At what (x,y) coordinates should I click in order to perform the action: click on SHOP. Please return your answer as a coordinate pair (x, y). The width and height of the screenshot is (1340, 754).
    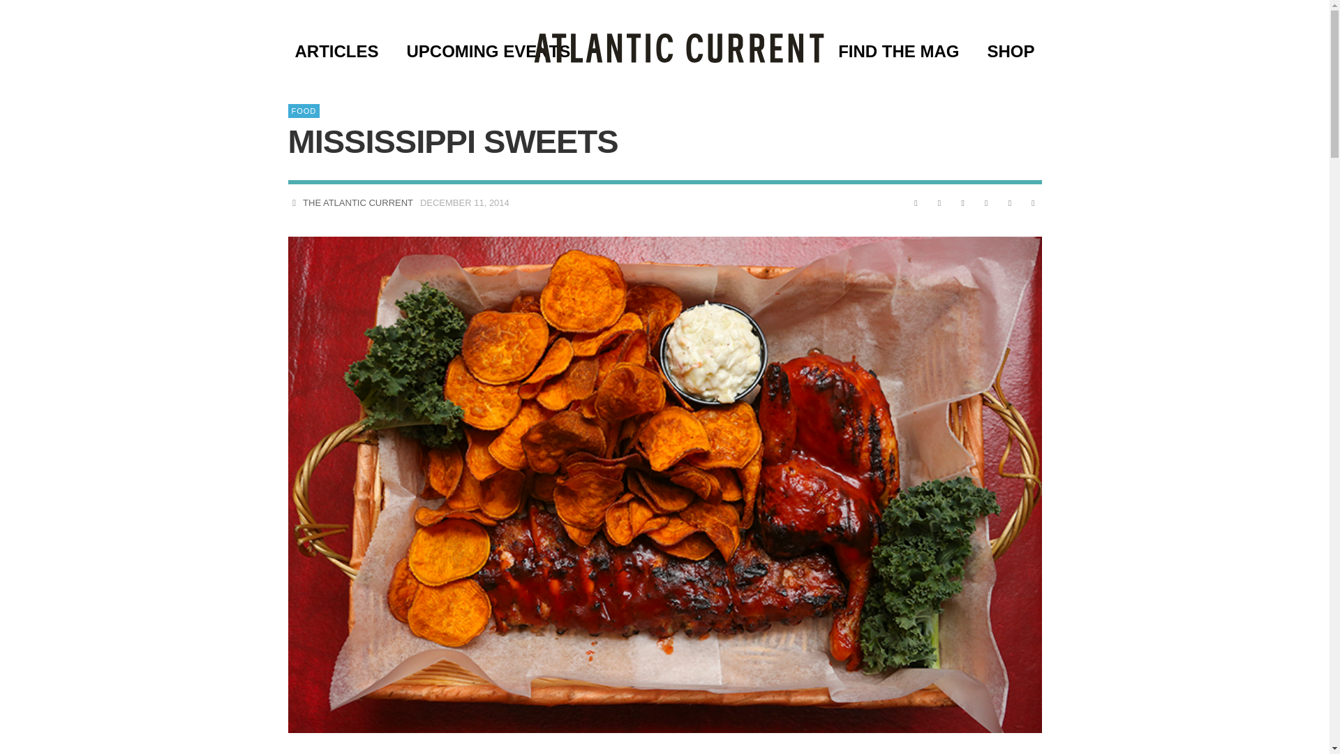
    Looking at the image, I should click on (1010, 51).